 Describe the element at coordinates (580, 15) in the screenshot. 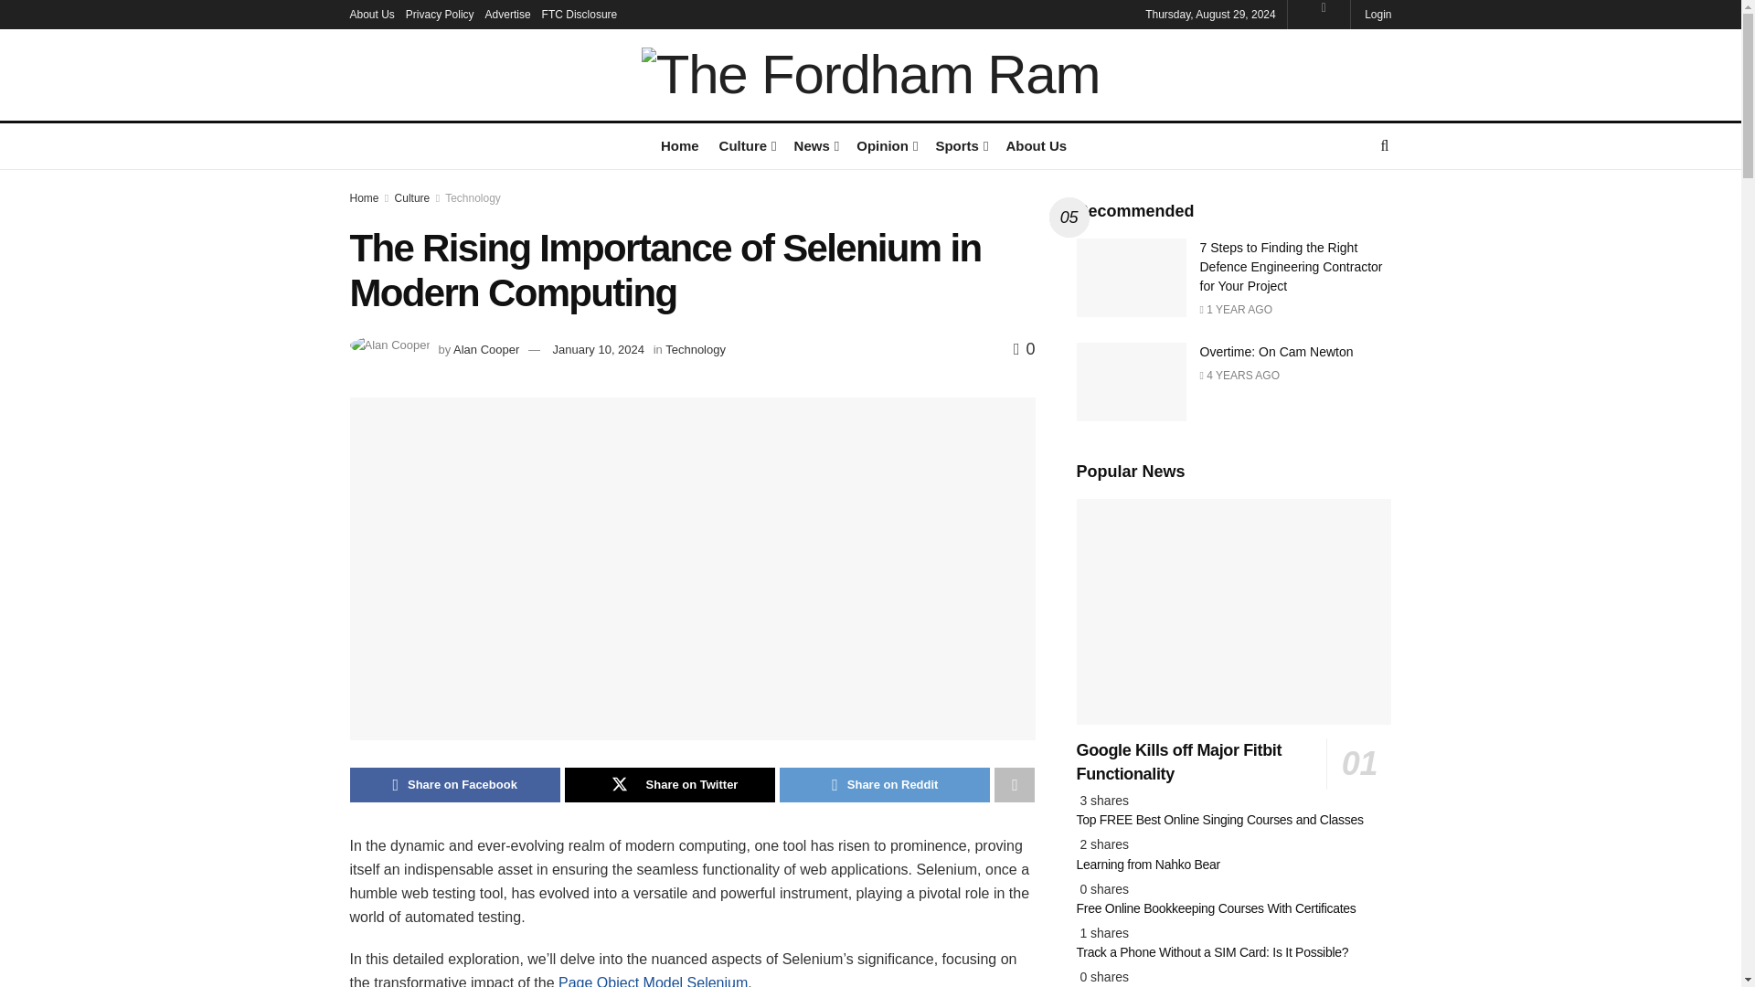

I see `FTC Disclosure` at that location.